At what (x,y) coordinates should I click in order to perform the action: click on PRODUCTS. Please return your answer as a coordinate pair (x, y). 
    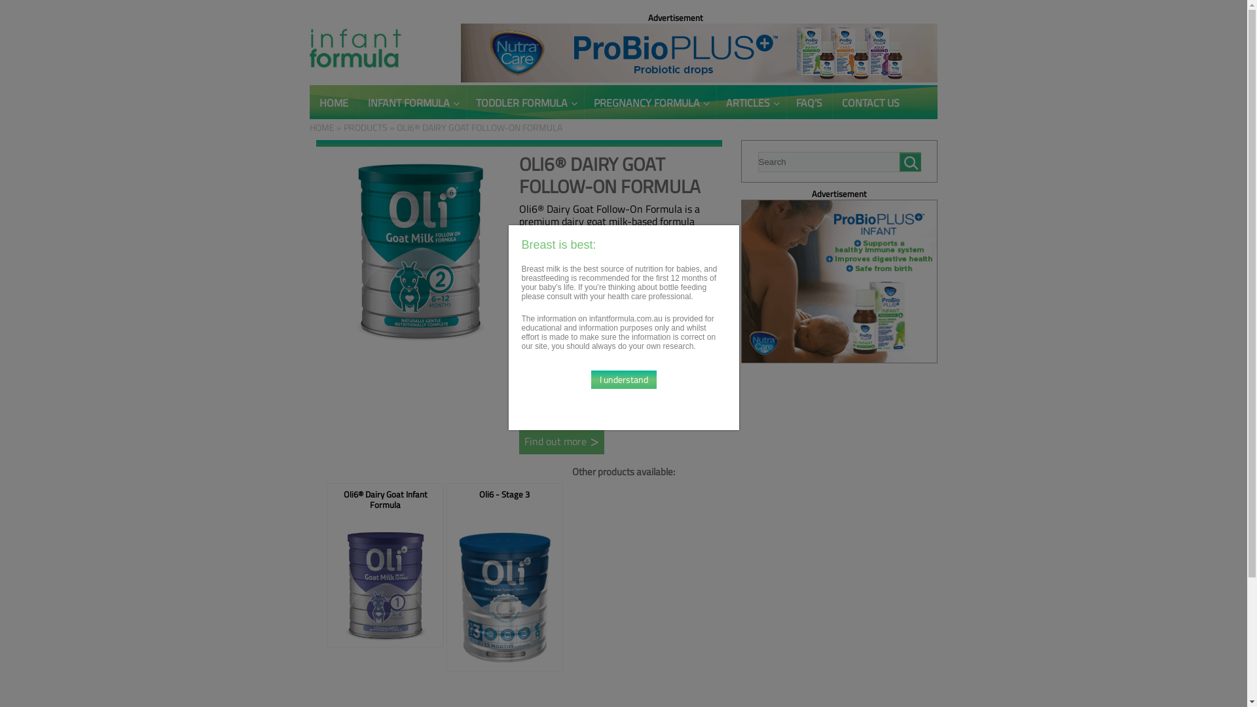
    Looking at the image, I should click on (365, 127).